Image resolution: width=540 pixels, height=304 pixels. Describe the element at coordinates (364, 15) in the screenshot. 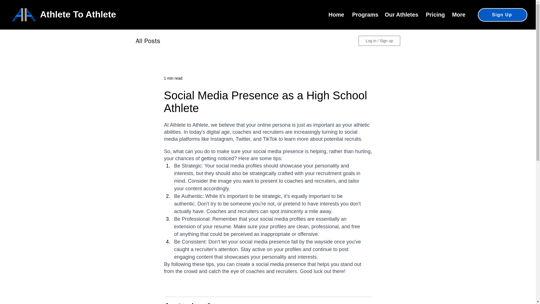

I see `Programs` at that location.